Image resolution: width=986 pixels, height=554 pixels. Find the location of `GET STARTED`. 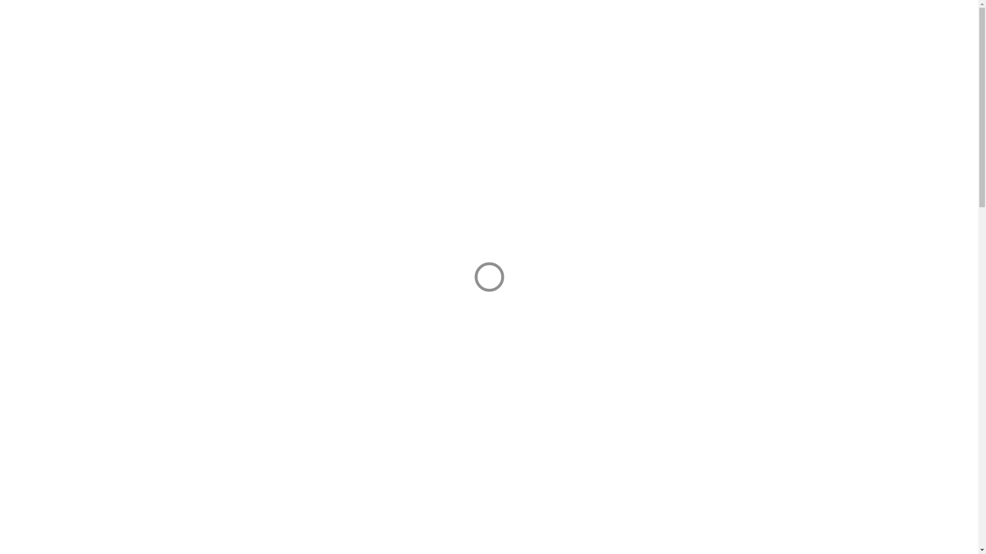

GET STARTED is located at coordinates (632, 28).